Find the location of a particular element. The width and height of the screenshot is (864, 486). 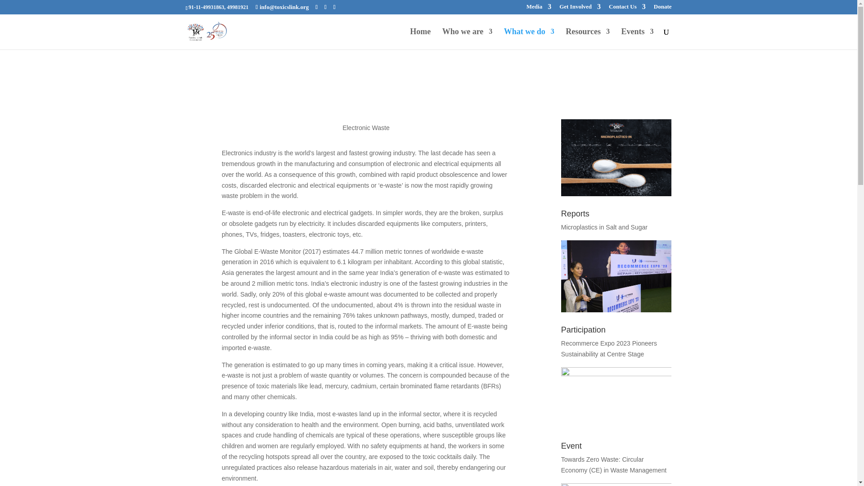

Contact Us is located at coordinates (627, 9).